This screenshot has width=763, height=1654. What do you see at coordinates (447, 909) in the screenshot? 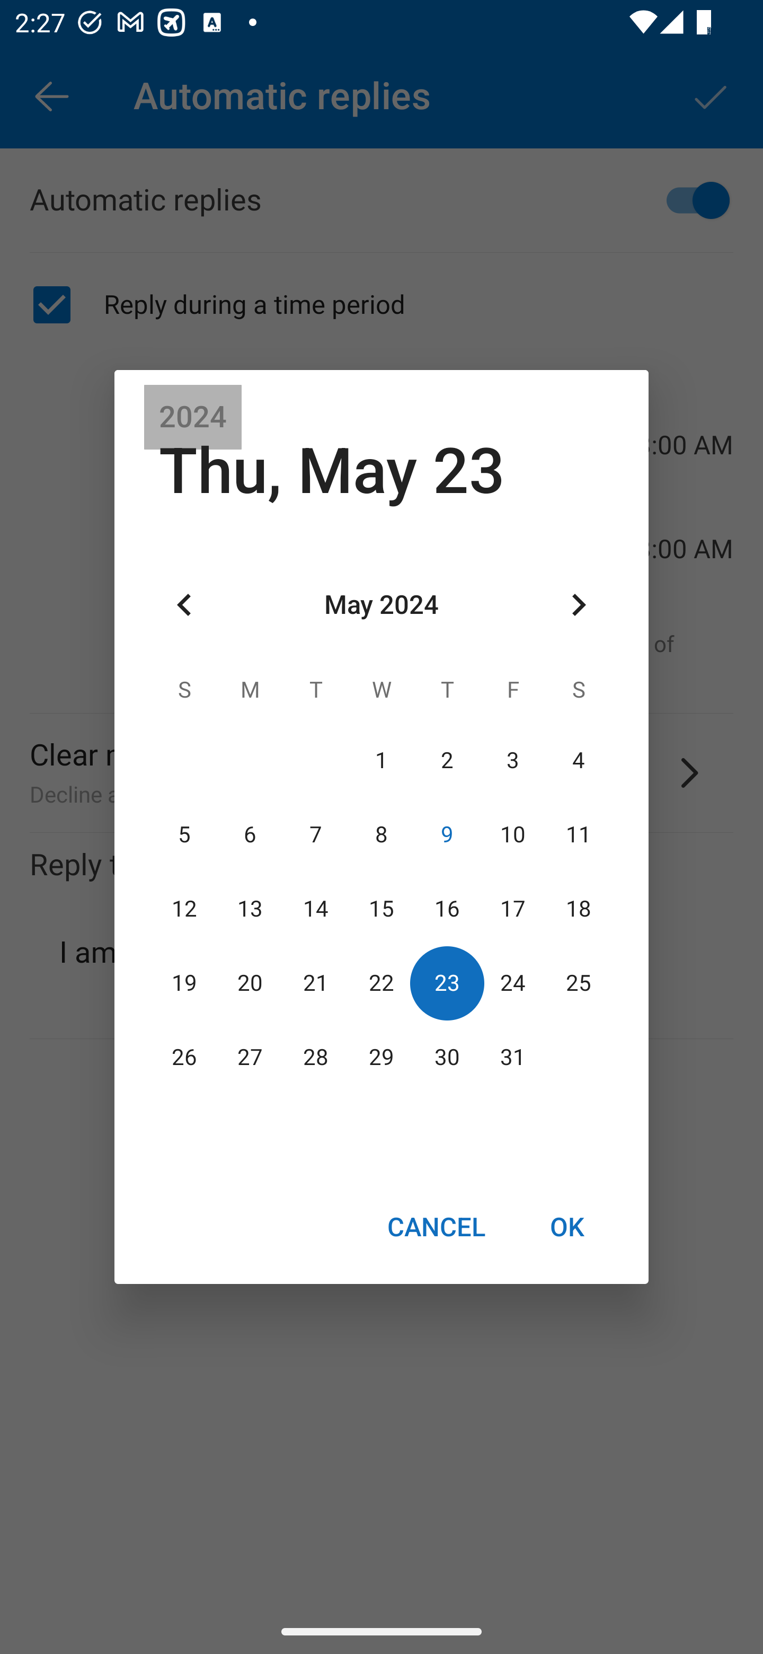
I see `16 16 May 2024` at bounding box center [447, 909].